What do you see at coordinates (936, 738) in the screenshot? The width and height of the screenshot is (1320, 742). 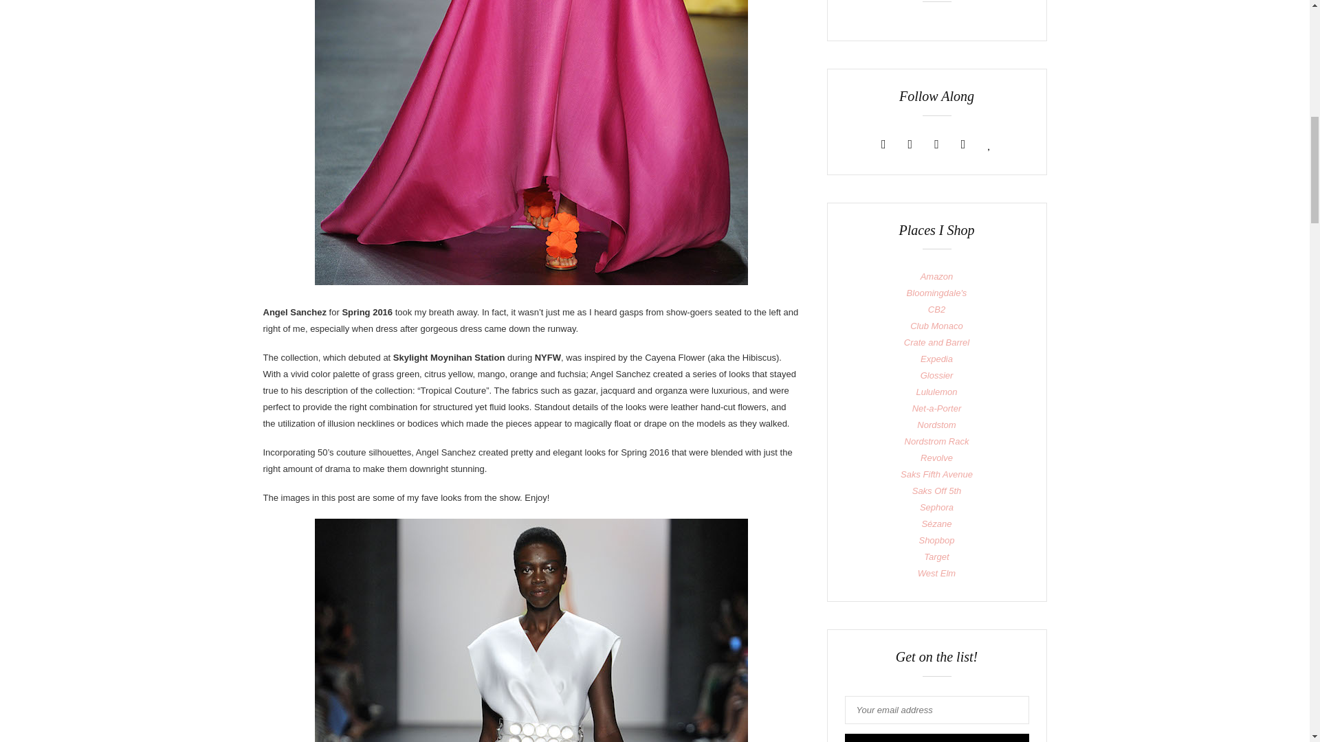 I see `Subscribe` at bounding box center [936, 738].